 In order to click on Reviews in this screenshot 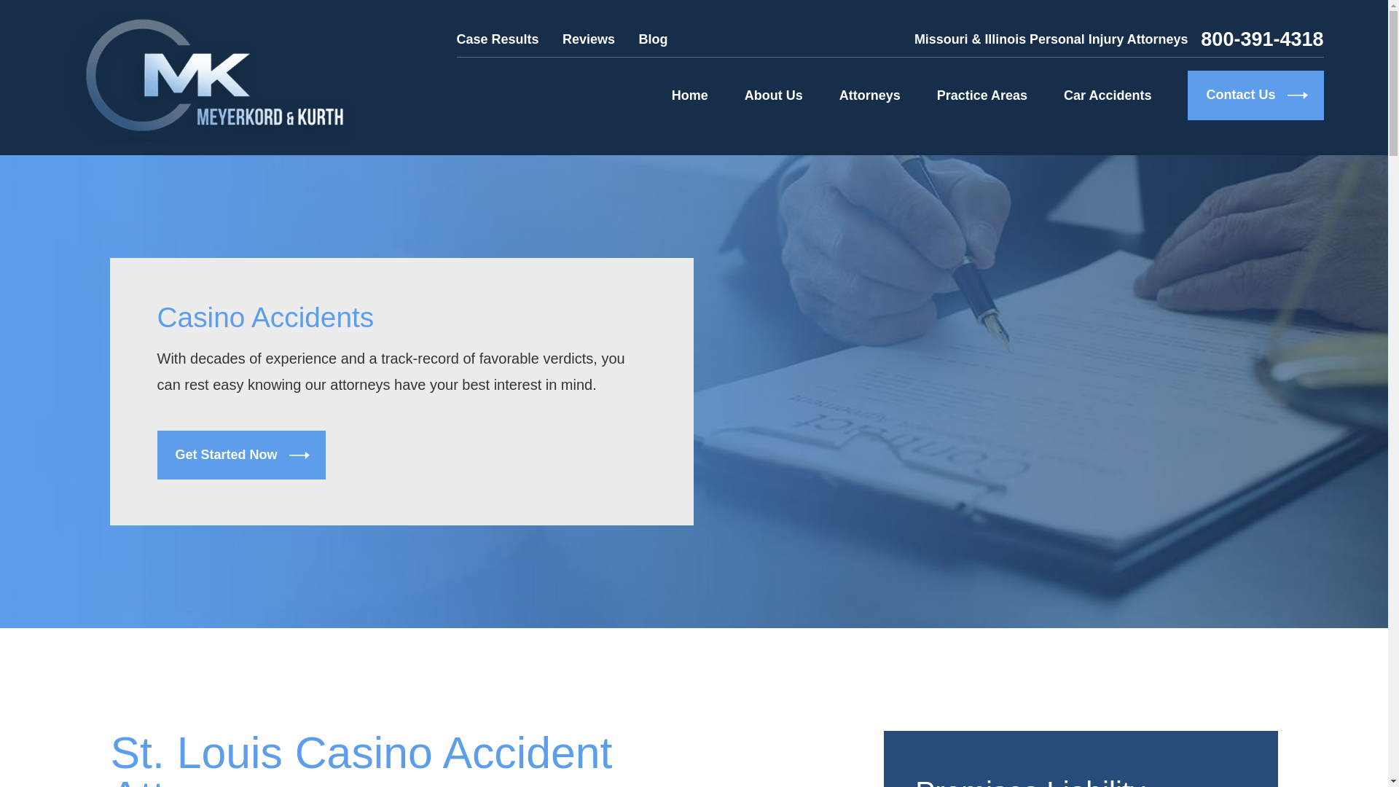, I will do `click(589, 39)`.